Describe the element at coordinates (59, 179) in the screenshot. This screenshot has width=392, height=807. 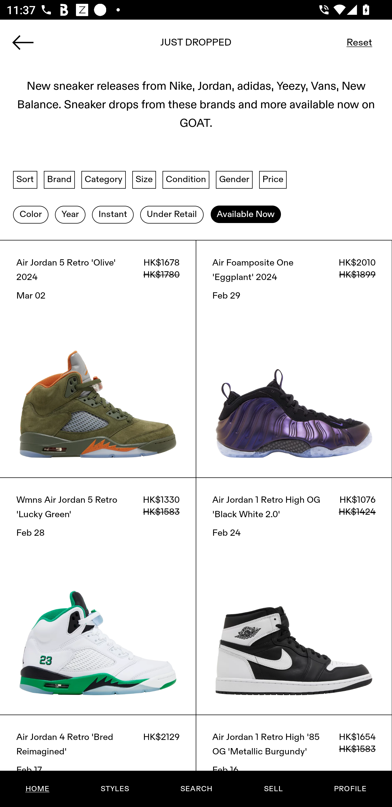
I see `Brand` at that location.